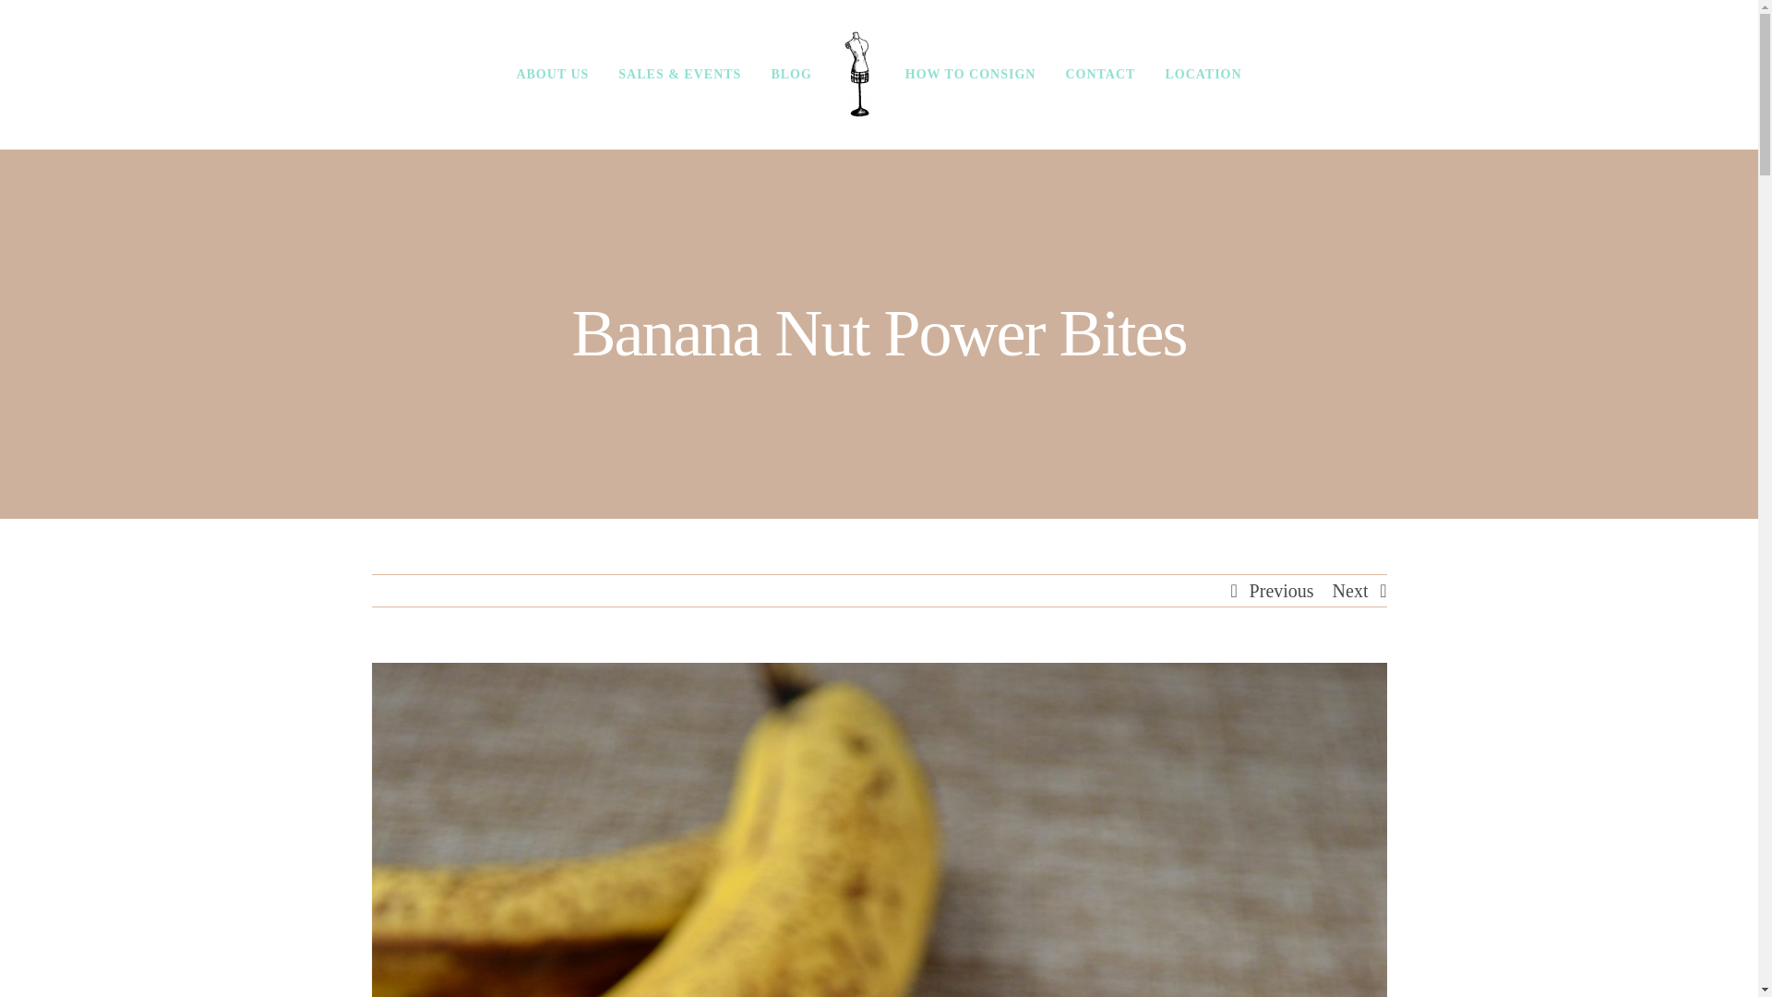 Image resolution: width=1772 pixels, height=997 pixels. Describe the element at coordinates (1281, 591) in the screenshot. I see `Previous` at that location.